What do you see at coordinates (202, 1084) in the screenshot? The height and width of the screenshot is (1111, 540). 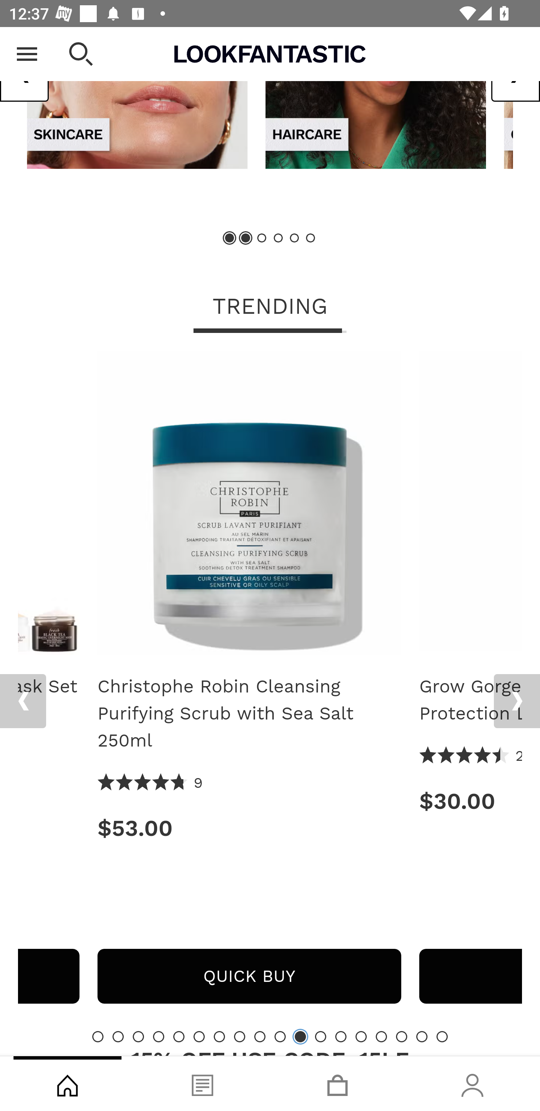 I see `Blog, tab, 2 of 4` at bounding box center [202, 1084].